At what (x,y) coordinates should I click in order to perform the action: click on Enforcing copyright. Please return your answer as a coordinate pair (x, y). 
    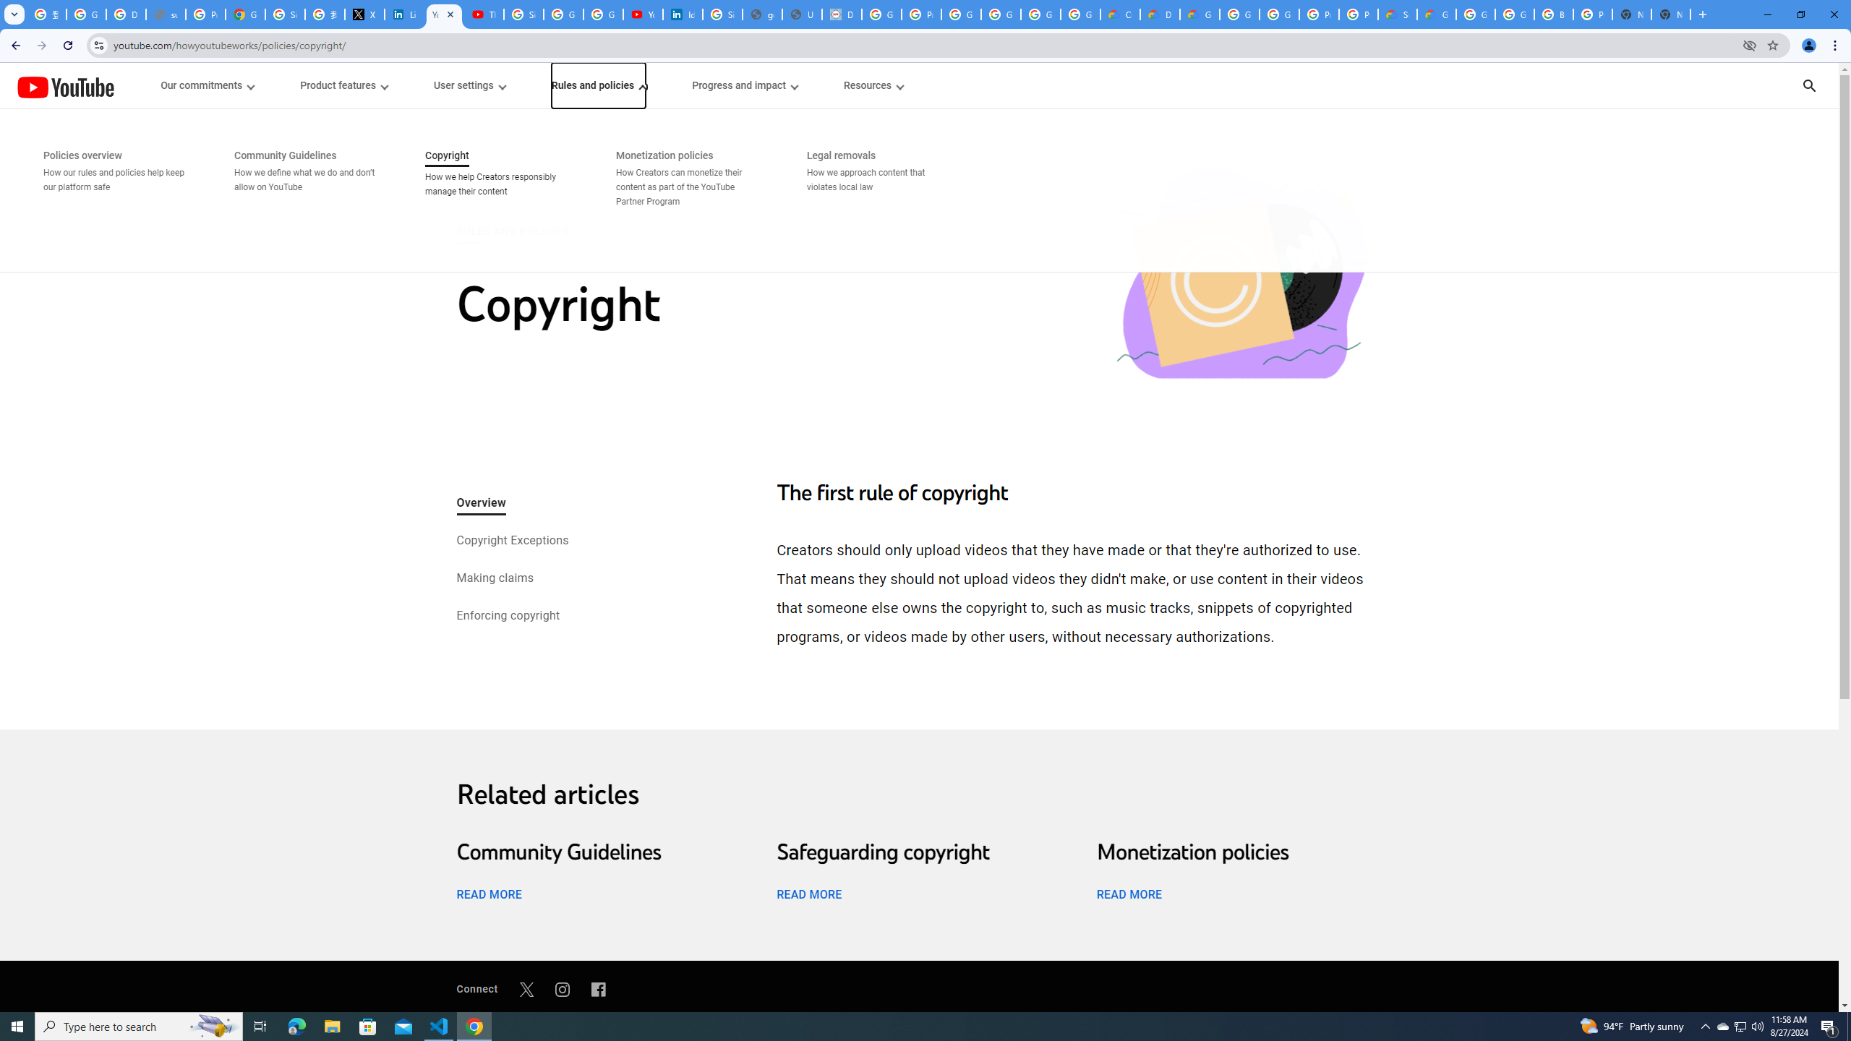
    Looking at the image, I should click on (508, 617).